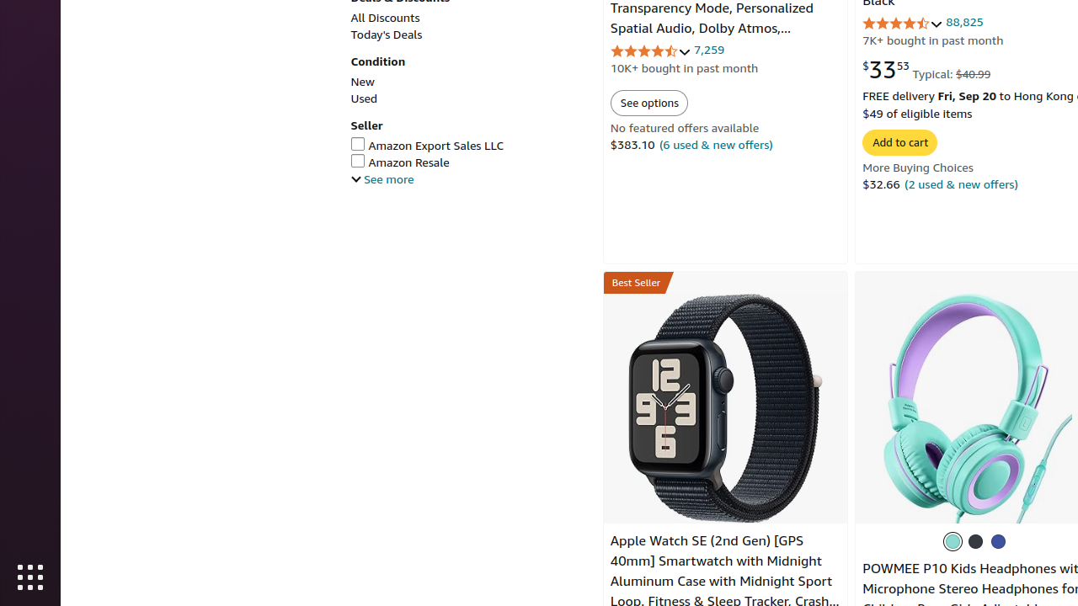 Image resolution: width=1078 pixels, height=606 pixels. What do you see at coordinates (364, 98) in the screenshot?
I see `Used` at bounding box center [364, 98].